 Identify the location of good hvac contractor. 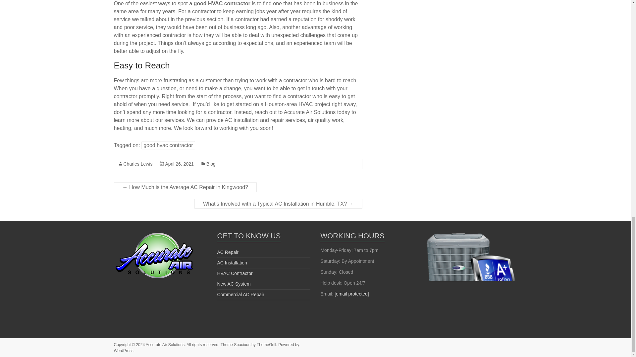
(168, 145).